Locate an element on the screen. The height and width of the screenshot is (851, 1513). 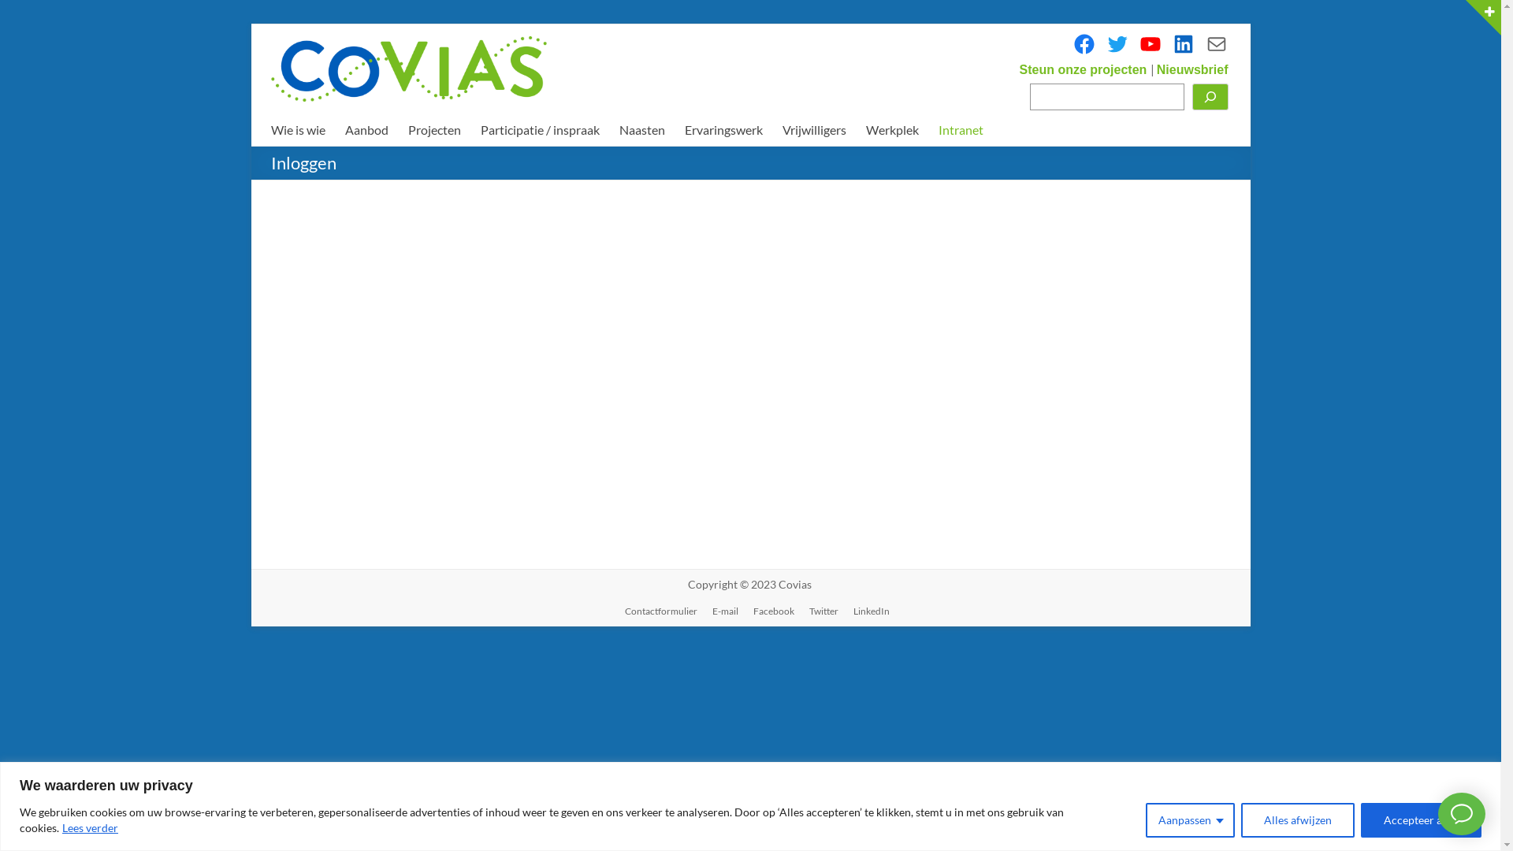
Vrijwilligers is located at coordinates (813, 130).